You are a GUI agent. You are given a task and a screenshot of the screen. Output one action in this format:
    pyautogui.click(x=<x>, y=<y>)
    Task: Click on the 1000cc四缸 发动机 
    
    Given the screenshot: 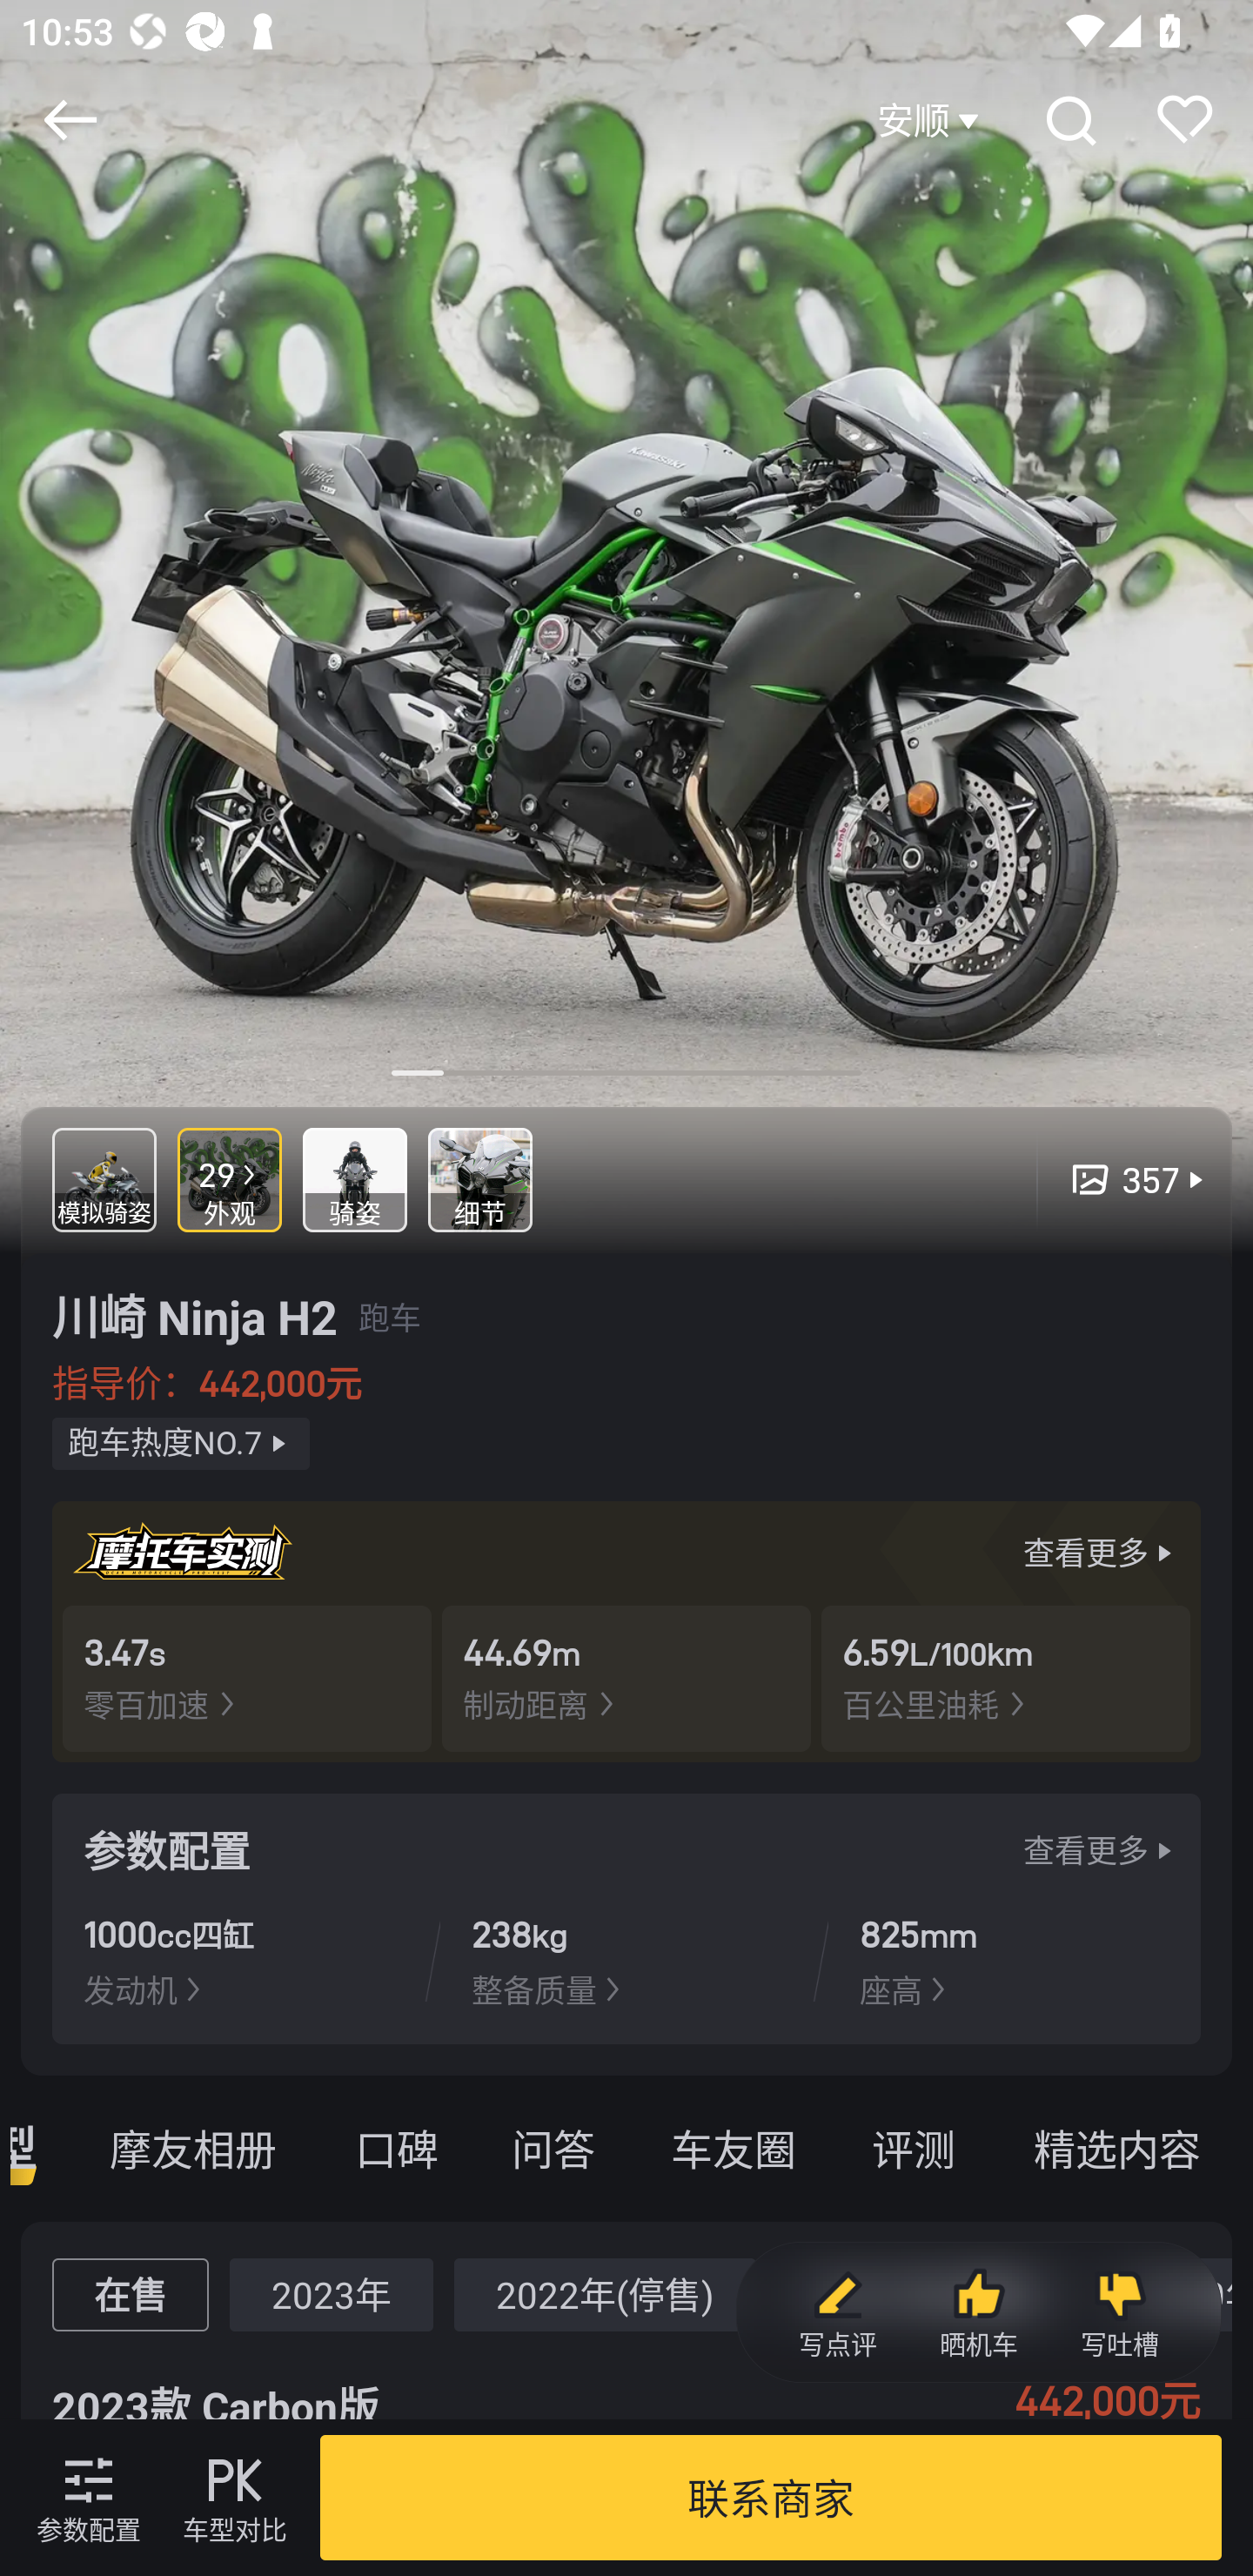 What is the action you would take?
    pyautogui.click(x=238, y=1960)
    